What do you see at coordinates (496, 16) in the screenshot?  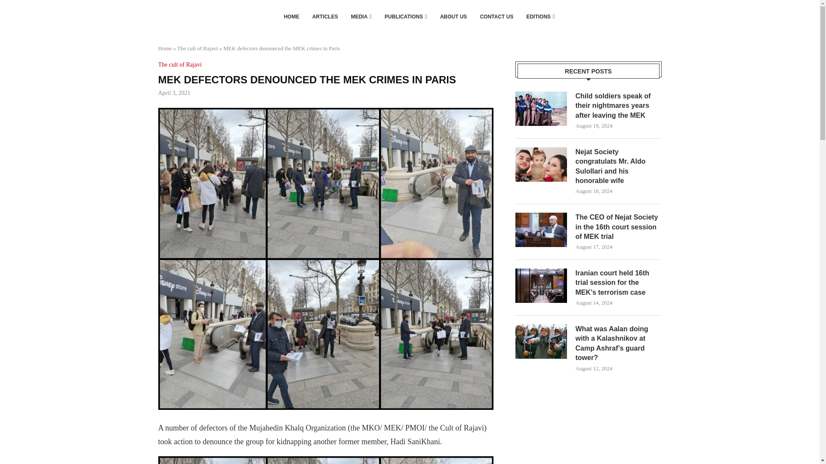 I see `CONTACT US` at bounding box center [496, 16].